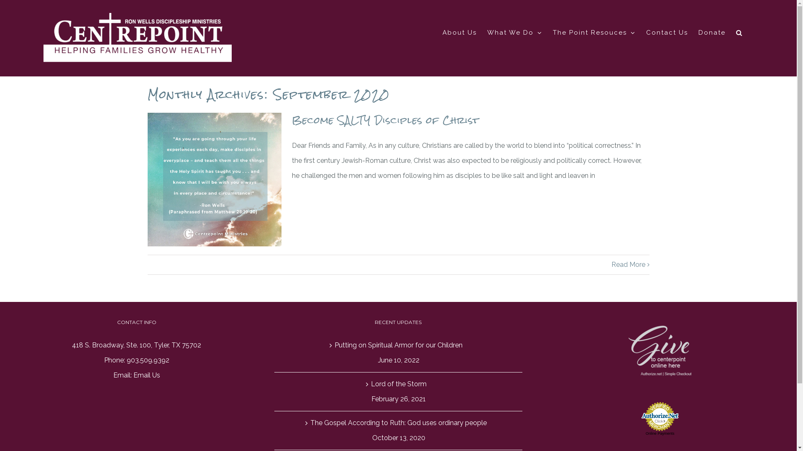  What do you see at coordinates (660, 433) in the screenshot?
I see `Online Payments` at bounding box center [660, 433].